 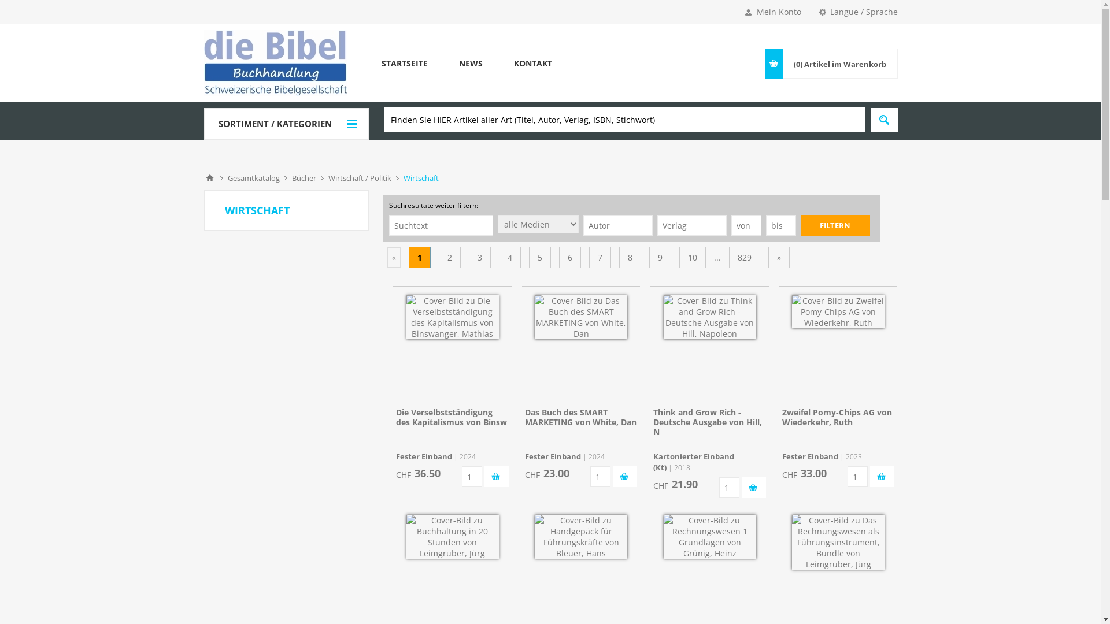 I want to click on (0) Artikel im Warenkorb, so click(x=841, y=64).